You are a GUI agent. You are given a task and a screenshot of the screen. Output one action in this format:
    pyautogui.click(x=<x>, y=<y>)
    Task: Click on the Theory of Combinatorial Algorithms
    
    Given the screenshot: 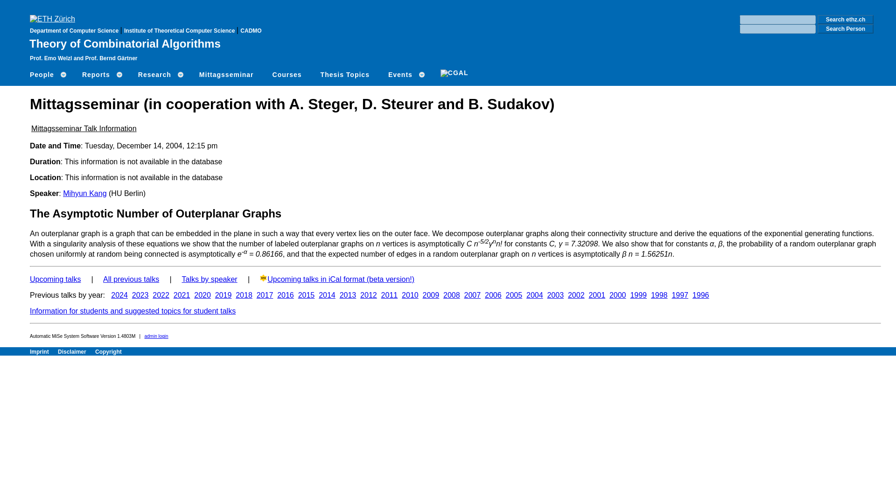 What is the action you would take?
    pyautogui.click(x=125, y=43)
    